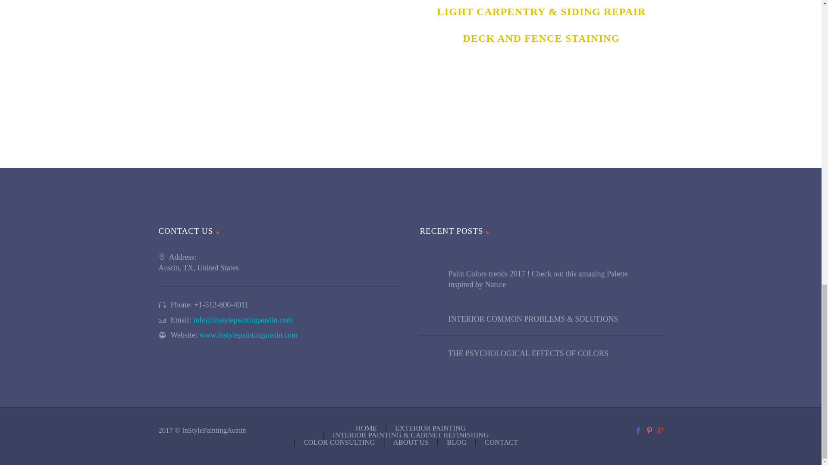 Image resolution: width=828 pixels, height=465 pixels. Describe the element at coordinates (649, 431) in the screenshot. I see `pinterest` at that location.